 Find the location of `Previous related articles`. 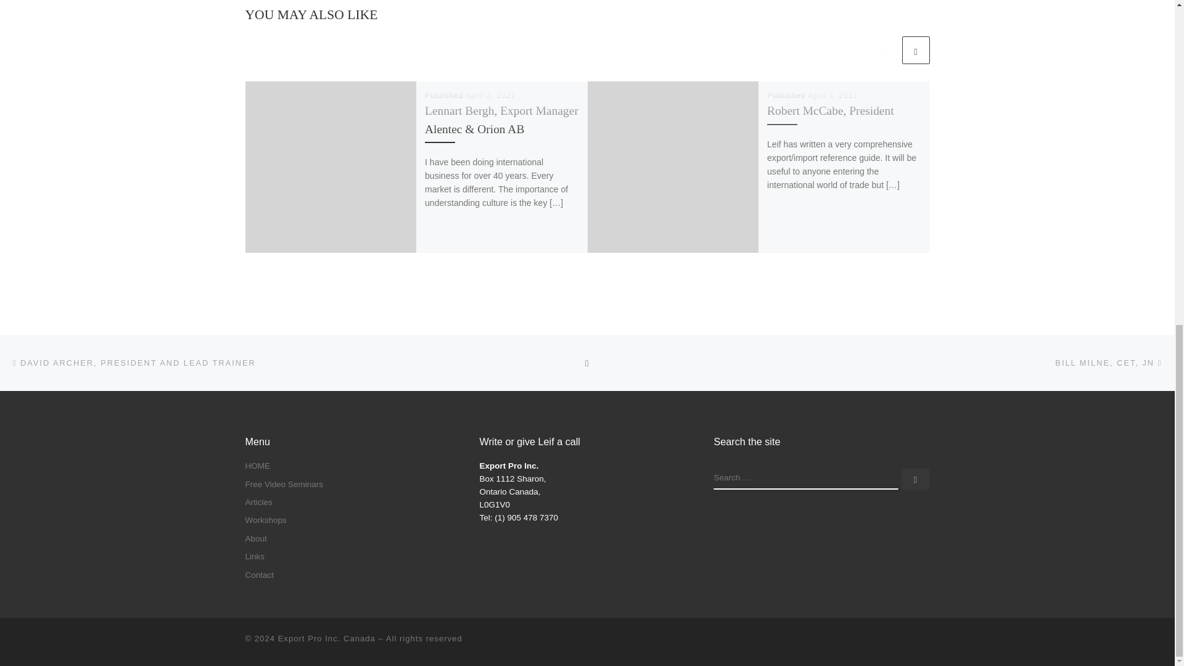

Previous related articles is located at coordinates (885, 50).